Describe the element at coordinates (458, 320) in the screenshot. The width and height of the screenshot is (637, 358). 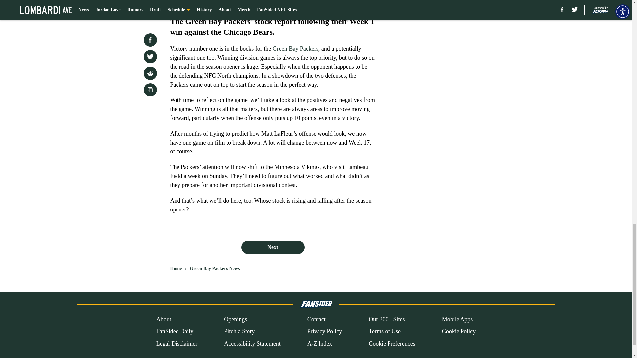
I see `Mobile Apps` at that location.